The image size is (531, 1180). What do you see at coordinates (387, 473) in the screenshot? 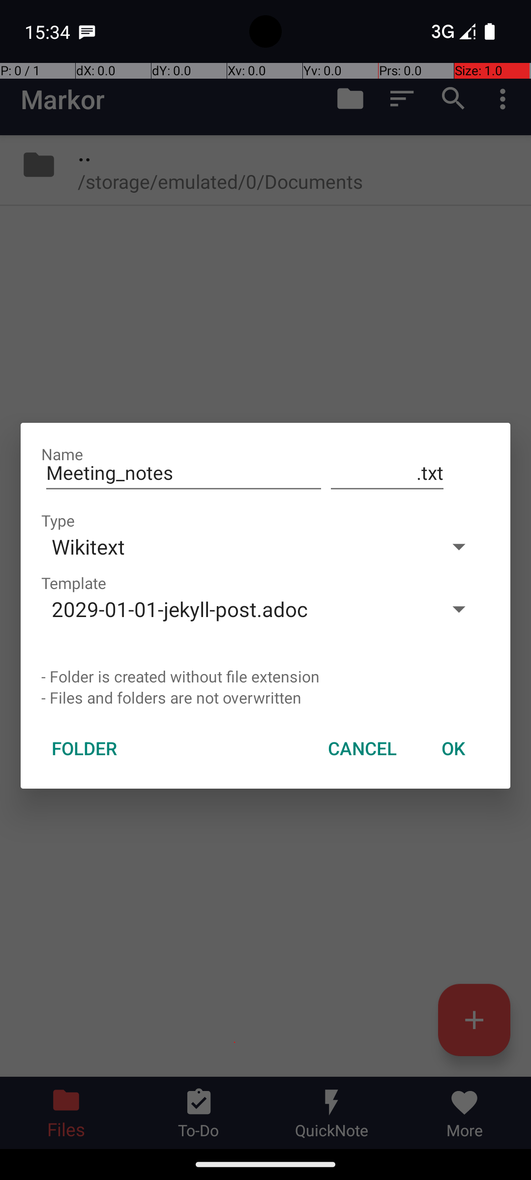
I see `.txt` at bounding box center [387, 473].